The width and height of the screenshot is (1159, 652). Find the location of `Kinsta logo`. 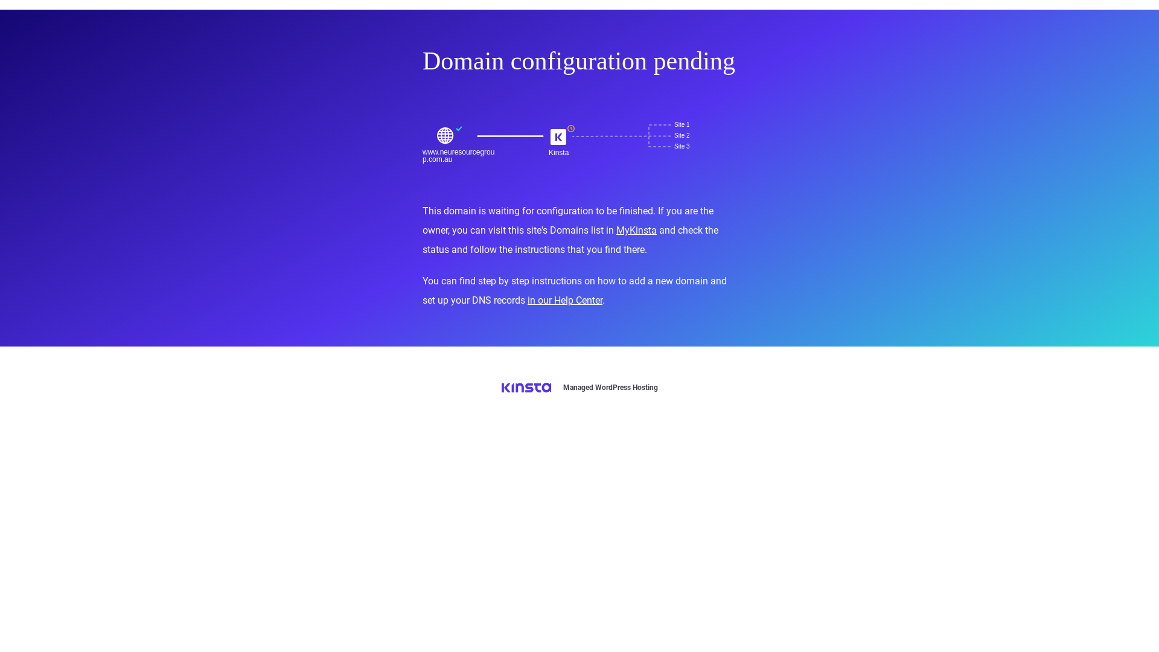

Kinsta logo is located at coordinates (526, 388).